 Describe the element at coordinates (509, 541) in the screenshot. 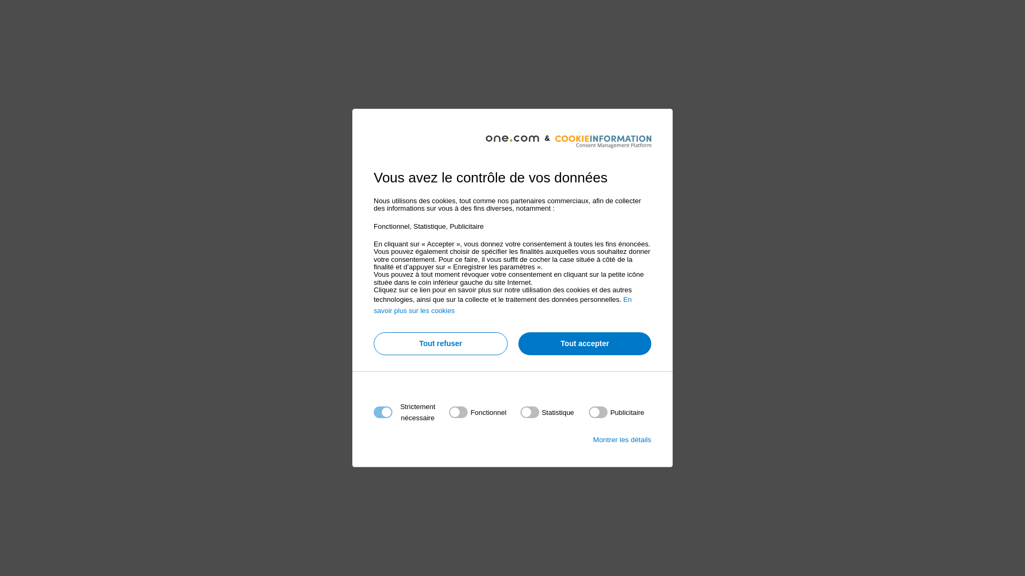

I see `Fonctionnel` at that location.